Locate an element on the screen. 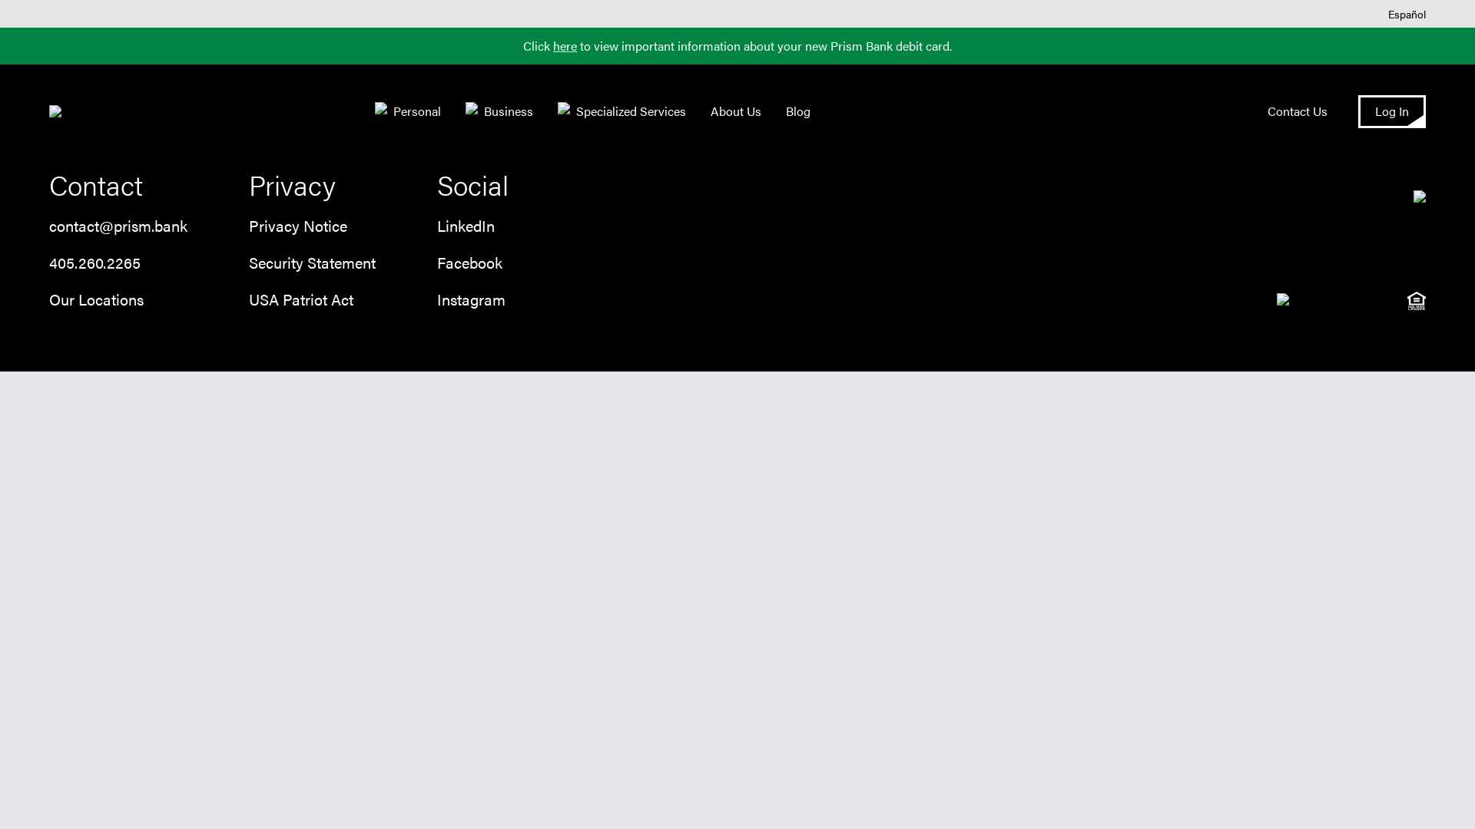 Image resolution: width=1475 pixels, height=829 pixels. Security Statement is located at coordinates (312, 263).